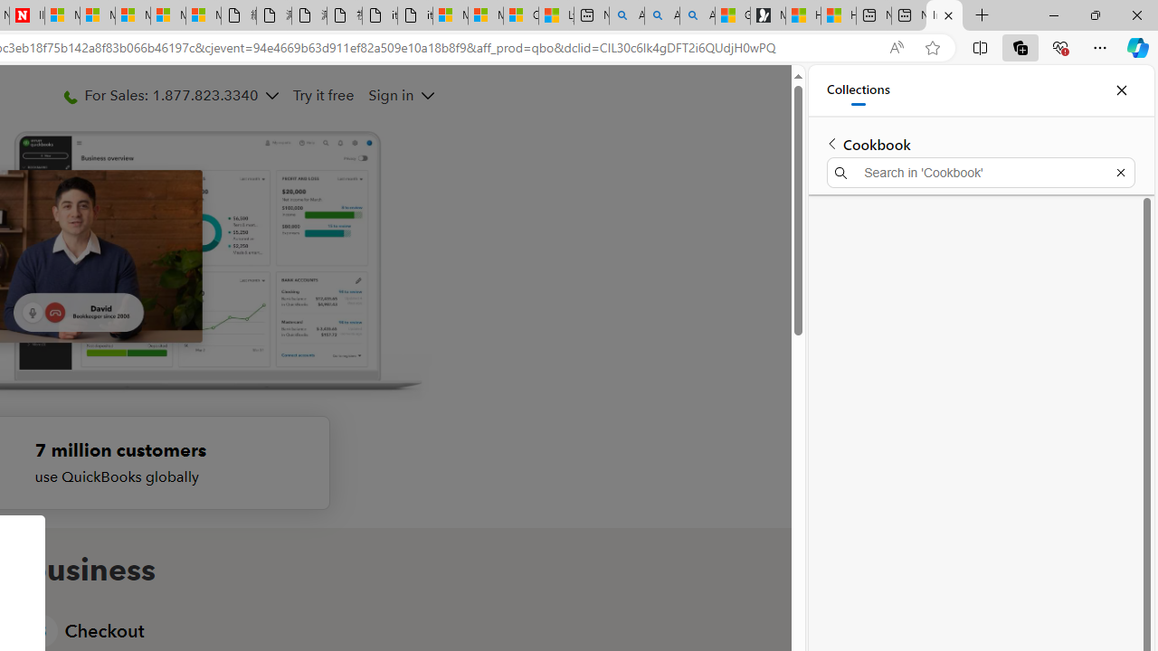 The height and width of the screenshot is (651, 1158). Describe the element at coordinates (832, 143) in the screenshot. I see `Back to list of collections` at that location.